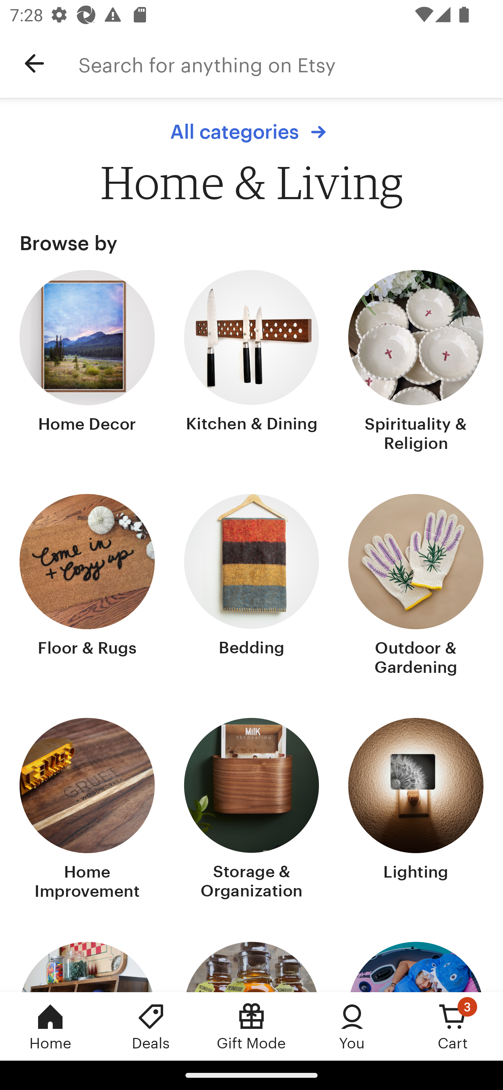 This screenshot has width=503, height=1090. What do you see at coordinates (87, 362) in the screenshot?
I see `Home Decor` at bounding box center [87, 362].